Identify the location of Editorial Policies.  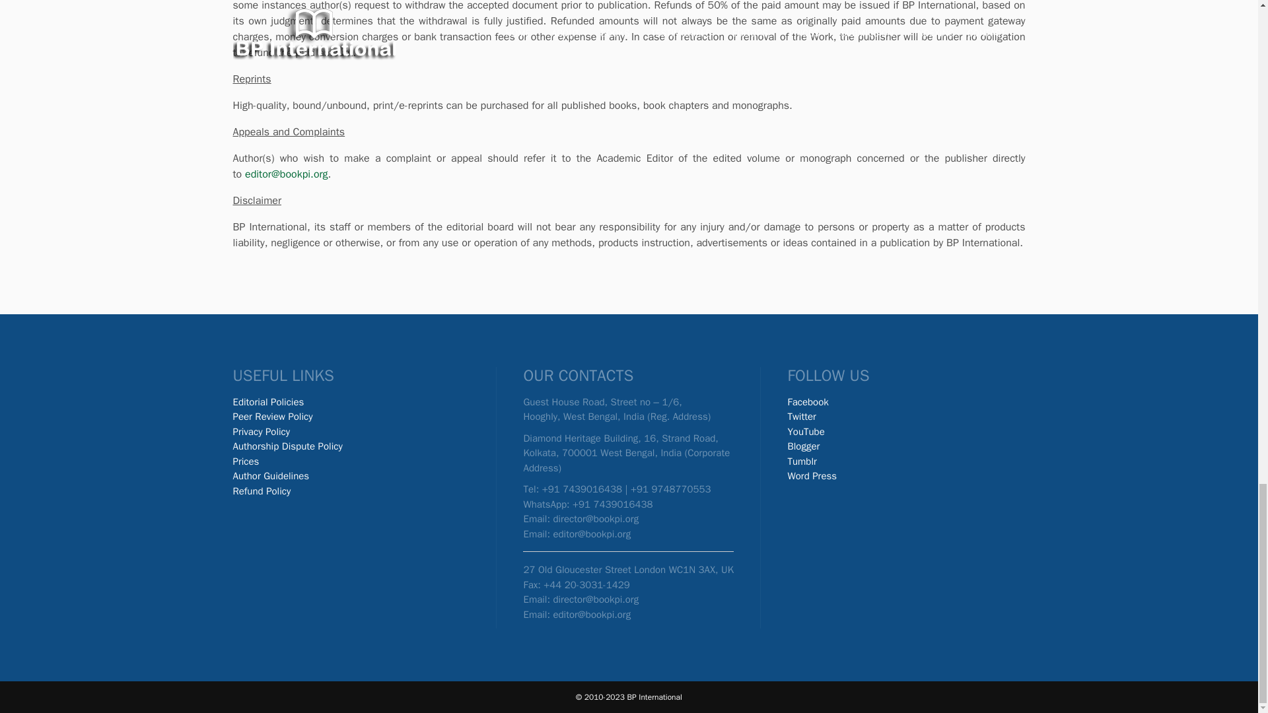
(268, 401).